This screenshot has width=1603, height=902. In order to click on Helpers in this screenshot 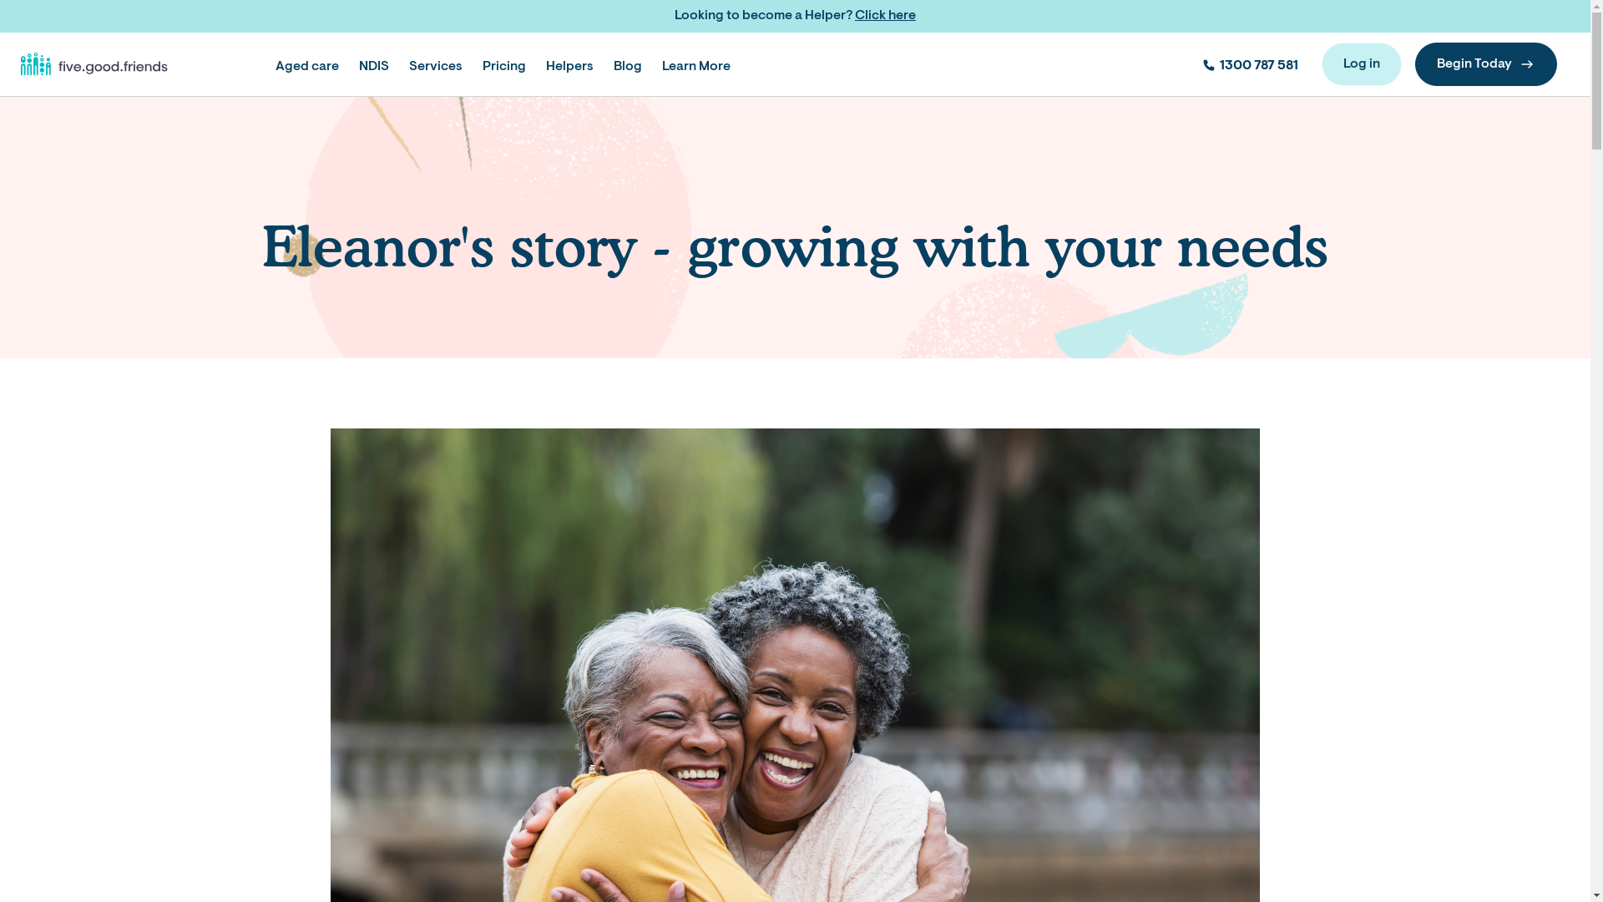, I will do `click(569, 64)`.